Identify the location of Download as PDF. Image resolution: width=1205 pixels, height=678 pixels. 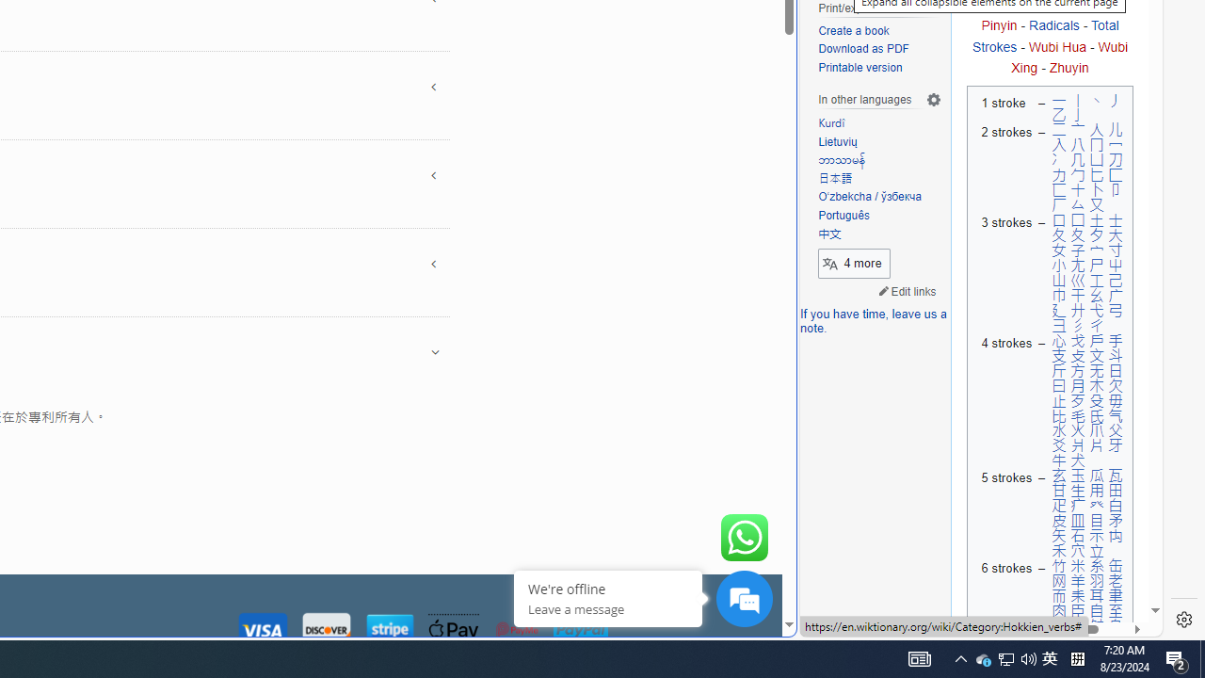
(879, 50).